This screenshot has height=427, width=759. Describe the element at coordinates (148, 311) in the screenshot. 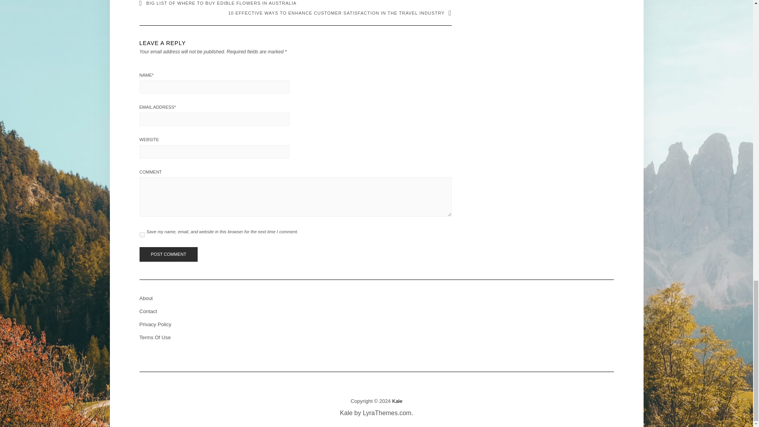

I see `Contact` at that location.